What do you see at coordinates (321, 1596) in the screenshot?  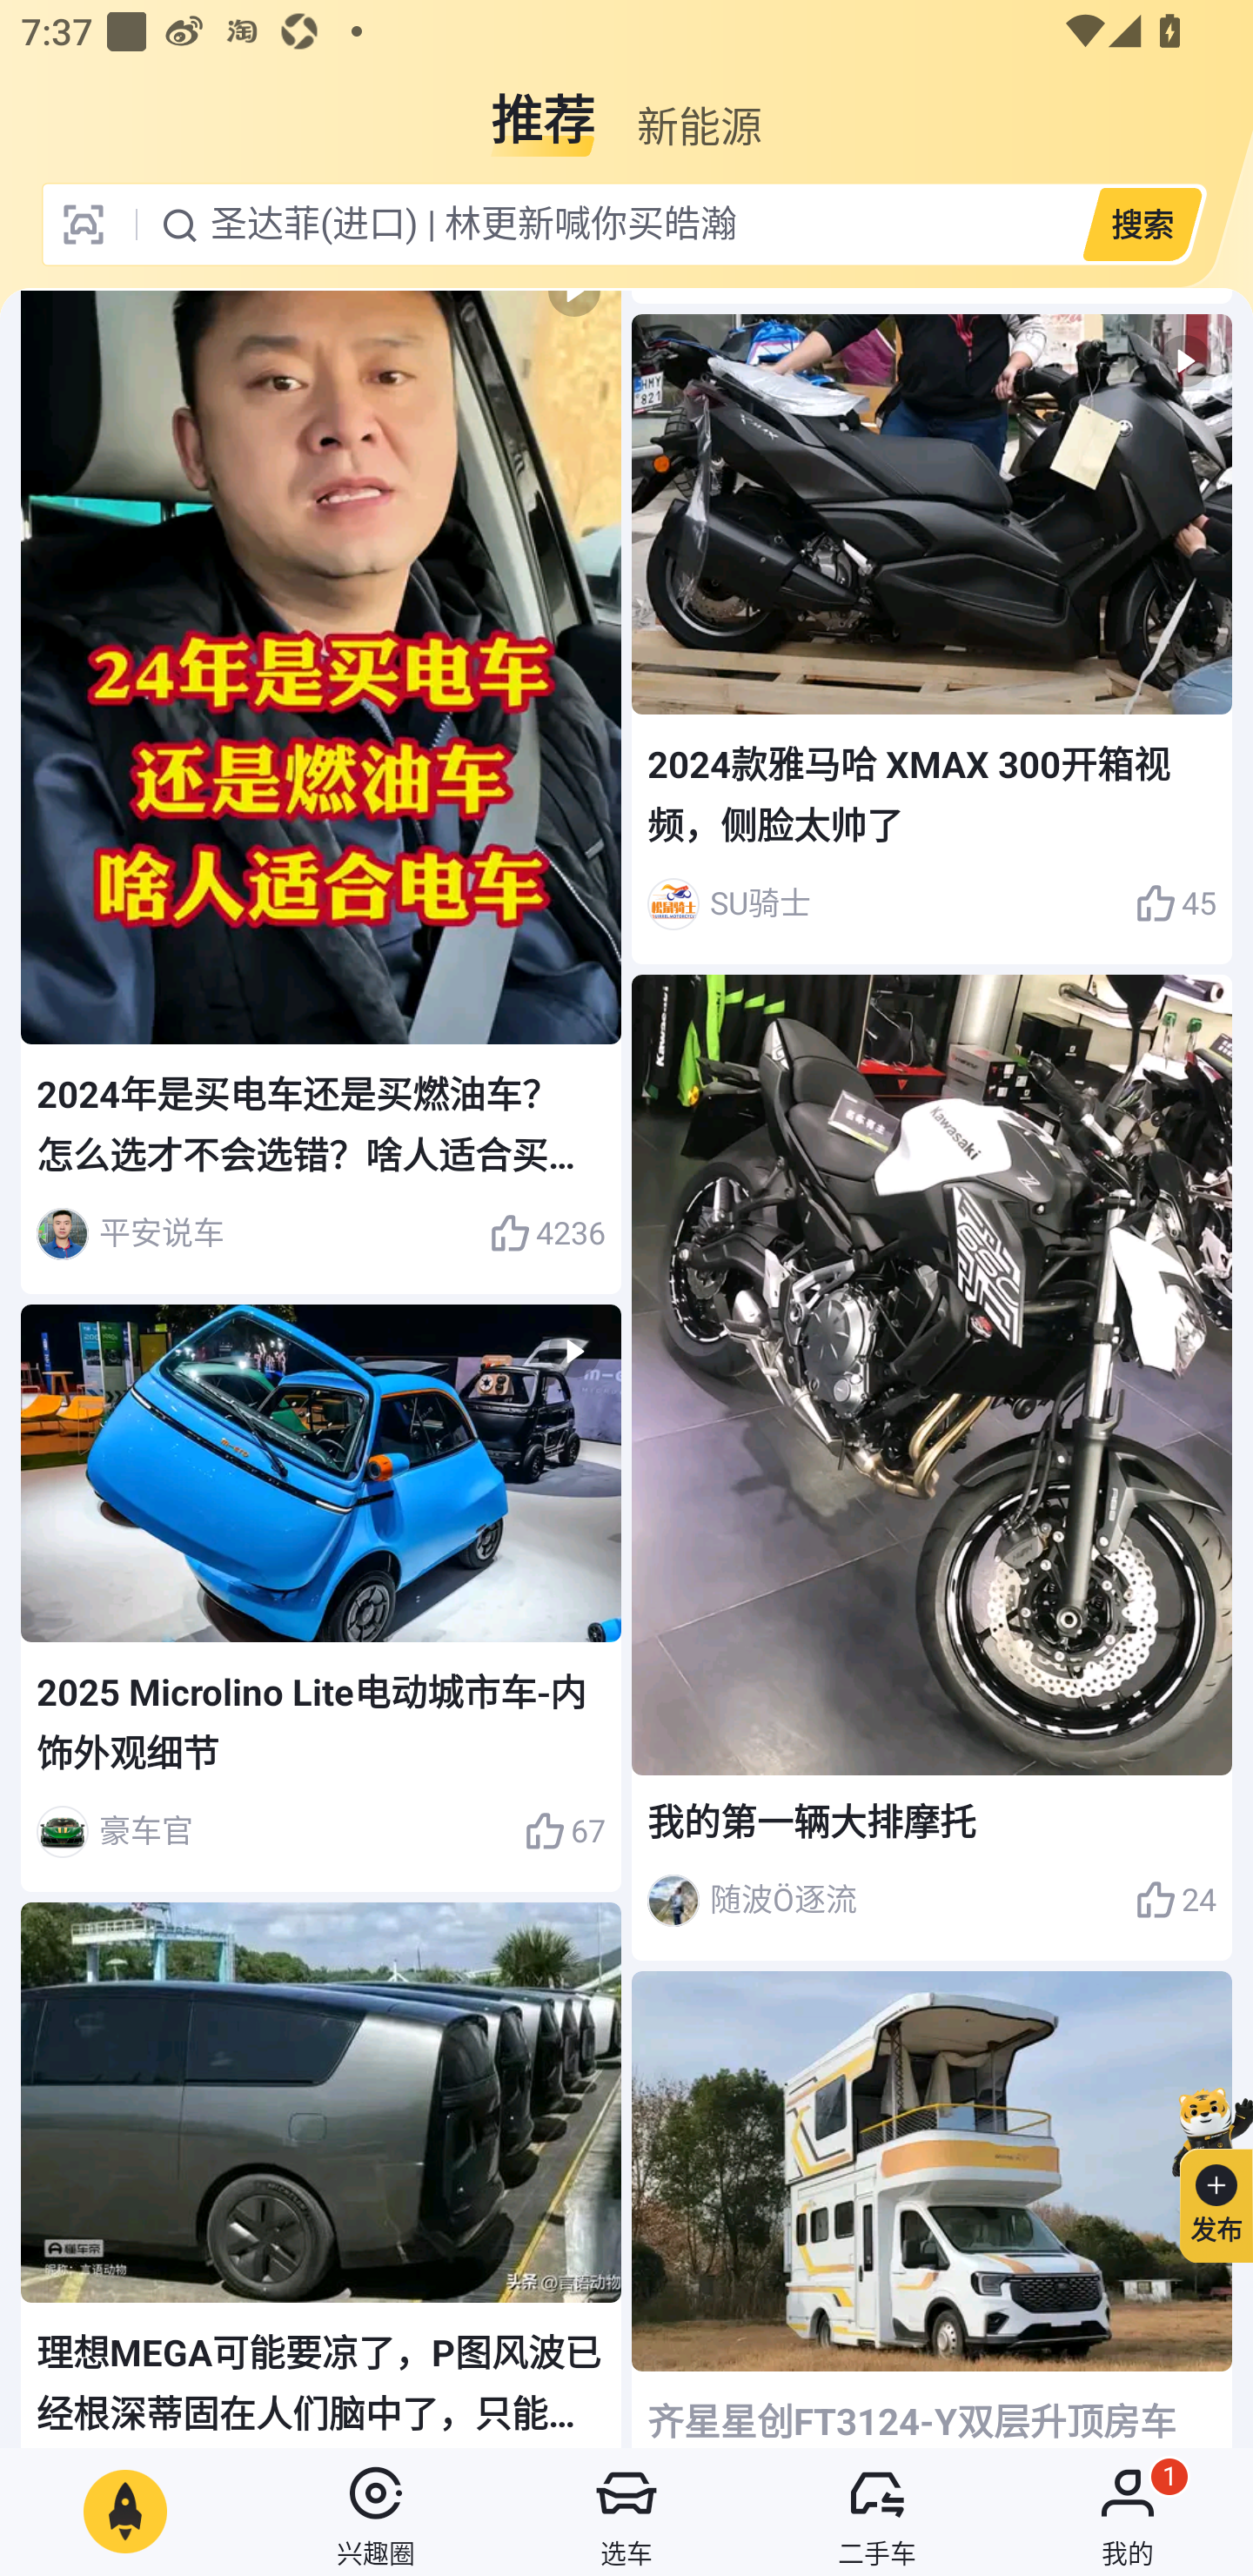 I see ` 2025 Microlino Lite电动城市车-内饰外观细节 豪车官 67` at bounding box center [321, 1596].